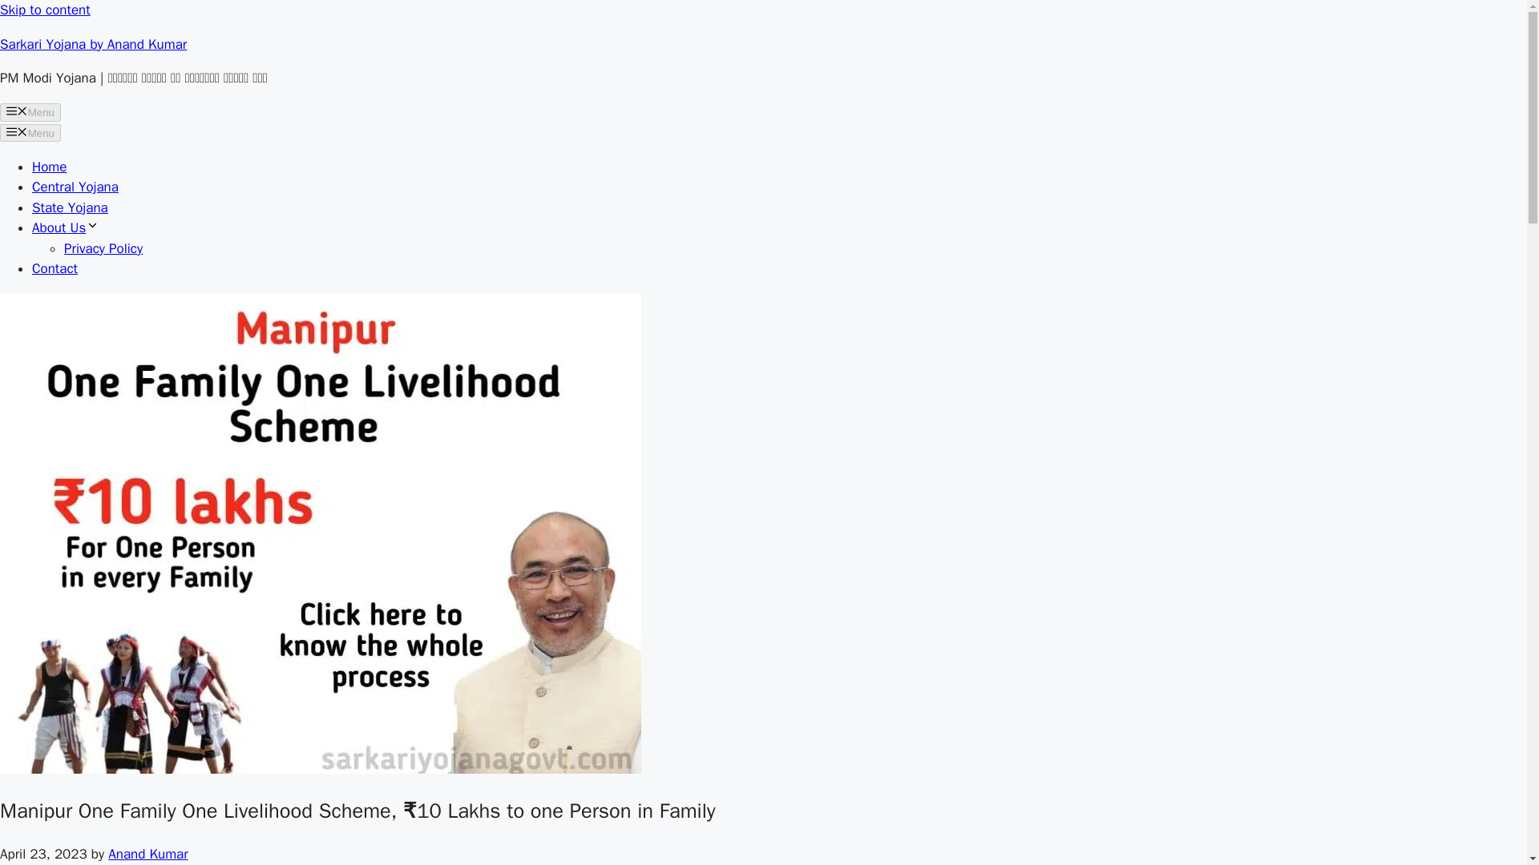 The image size is (1539, 865). Describe the element at coordinates (103, 248) in the screenshot. I see `Privacy Policy` at that location.